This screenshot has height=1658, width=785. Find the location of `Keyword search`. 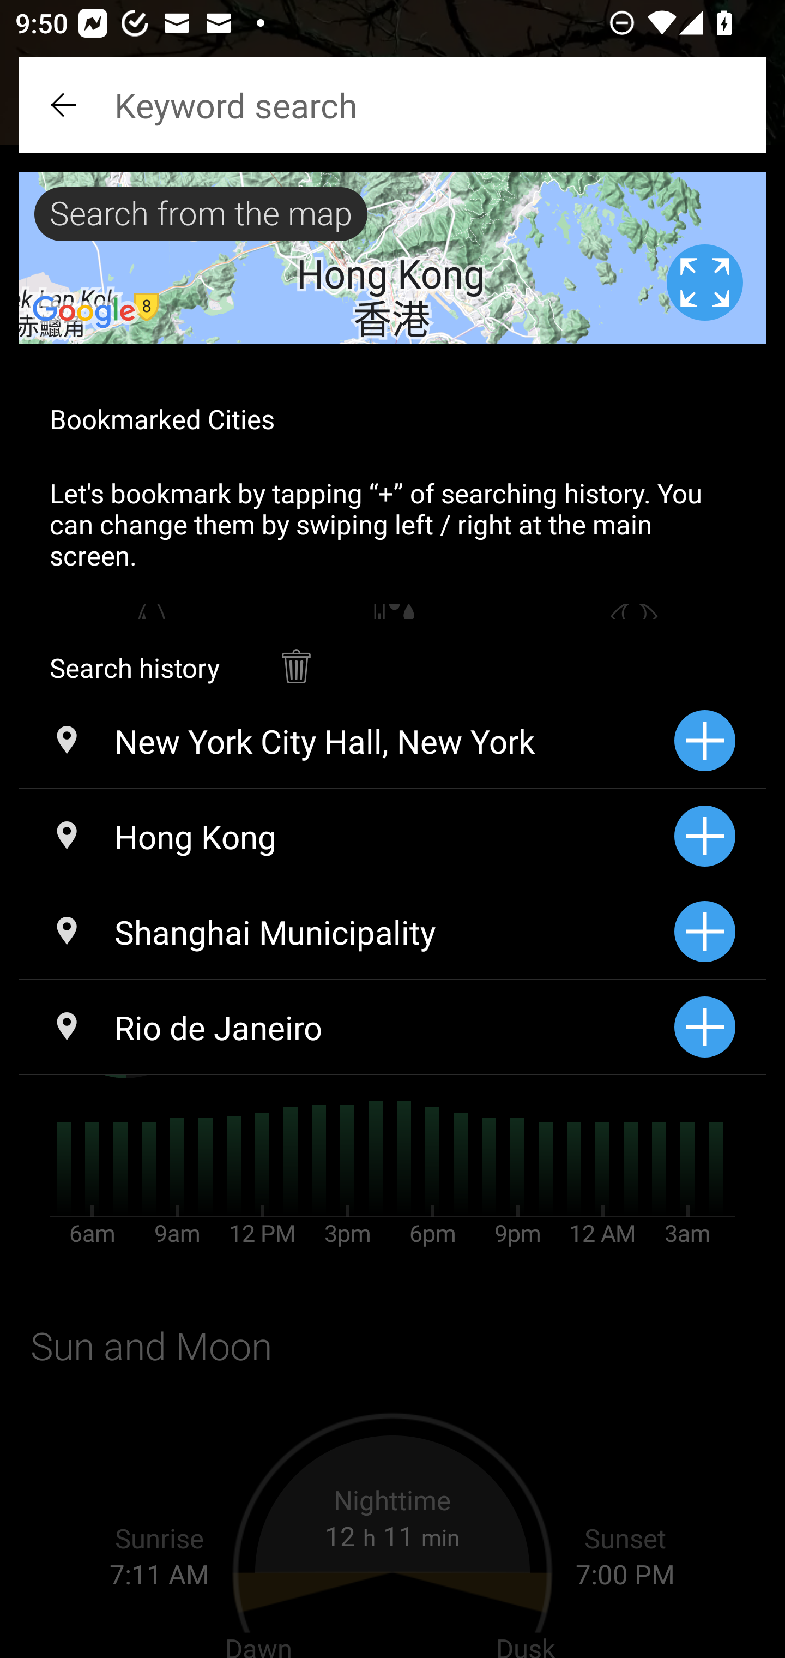

Keyword search is located at coordinates (392, 105).